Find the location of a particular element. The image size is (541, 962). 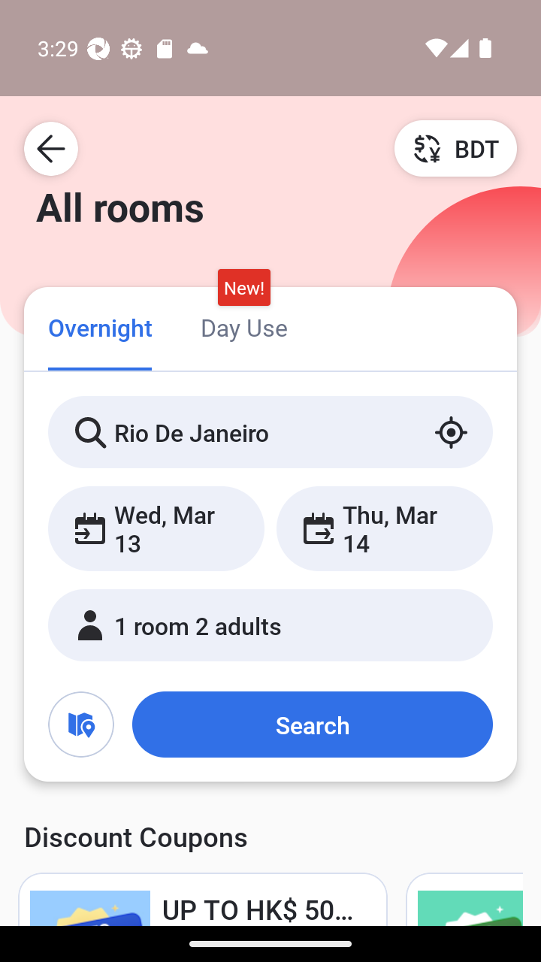

New! is located at coordinates (243, 288).